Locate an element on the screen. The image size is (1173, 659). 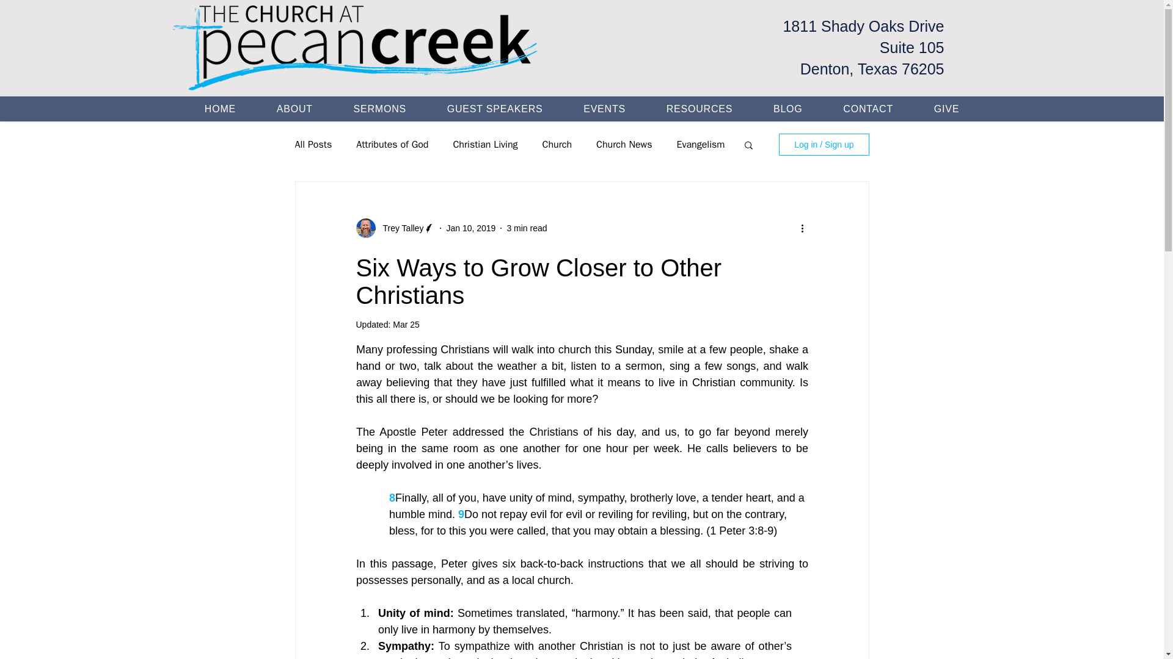
Evangelism is located at coordinates (700, 144).